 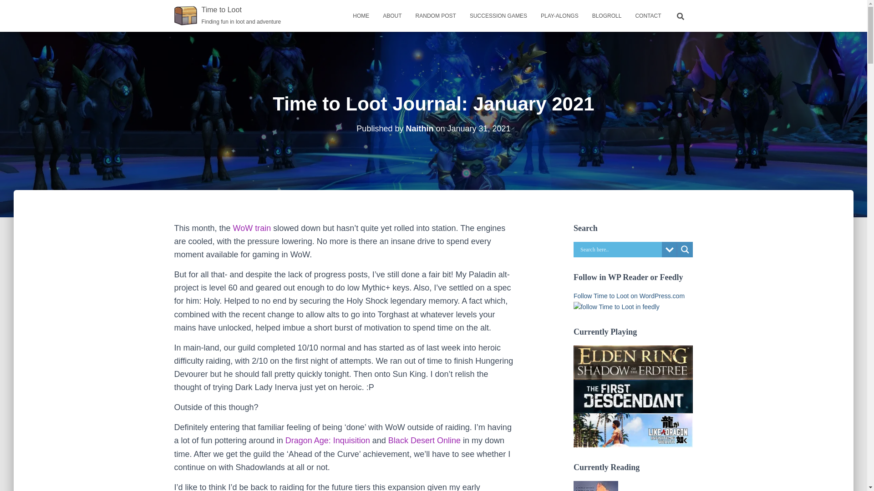 I want to click on CONTACT, so click(x=648, y=15).